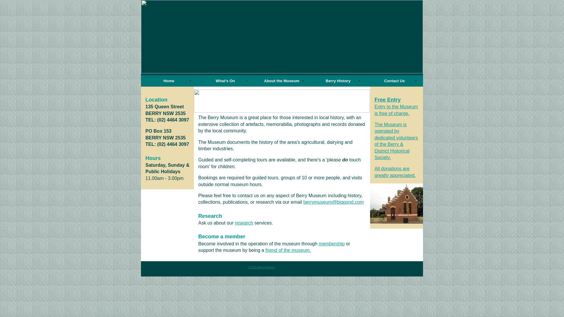 The width and height of the screenshot is (564, 317). What do you see at coordinates (396, 110) in the screenshot?
I see `Entry to the Museum is free of charge.` at bounding box center [396, 110].